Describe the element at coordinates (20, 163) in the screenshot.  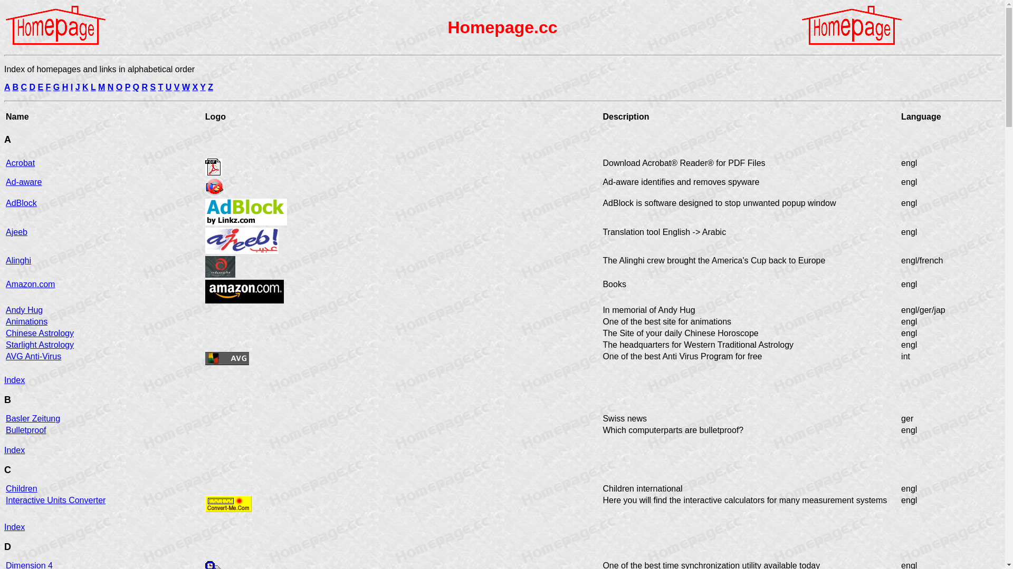
I see `Acrobat` at that location.